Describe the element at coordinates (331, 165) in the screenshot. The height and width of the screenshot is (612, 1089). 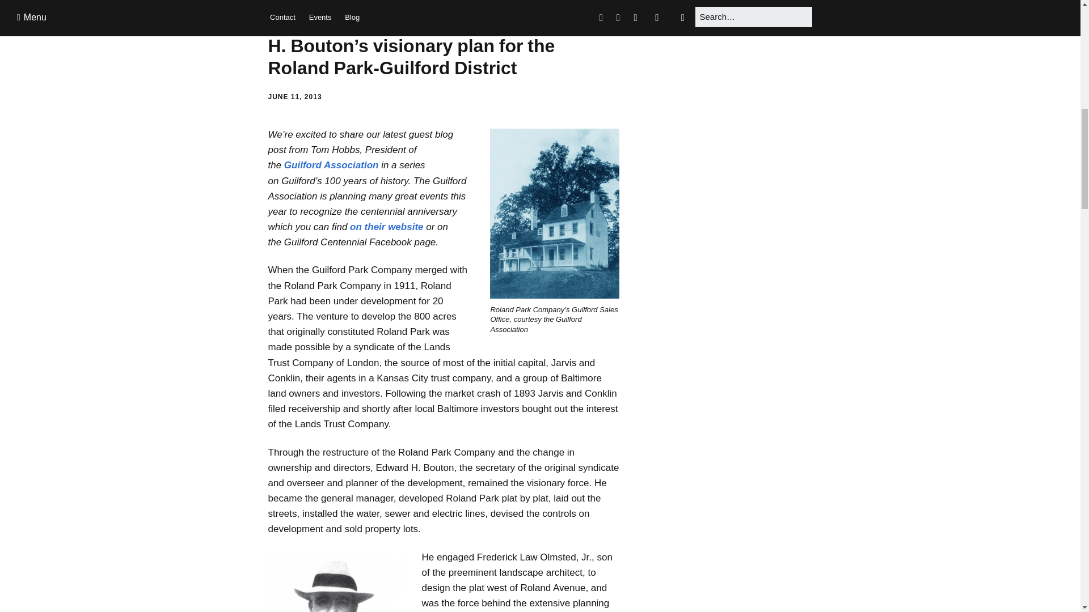
I see `Guilford Association` at that location.